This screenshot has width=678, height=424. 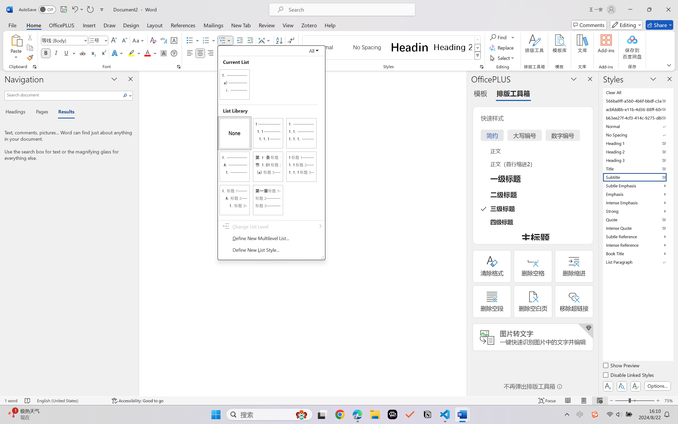 I want to click on Align Left, so click(x=190, y=53).